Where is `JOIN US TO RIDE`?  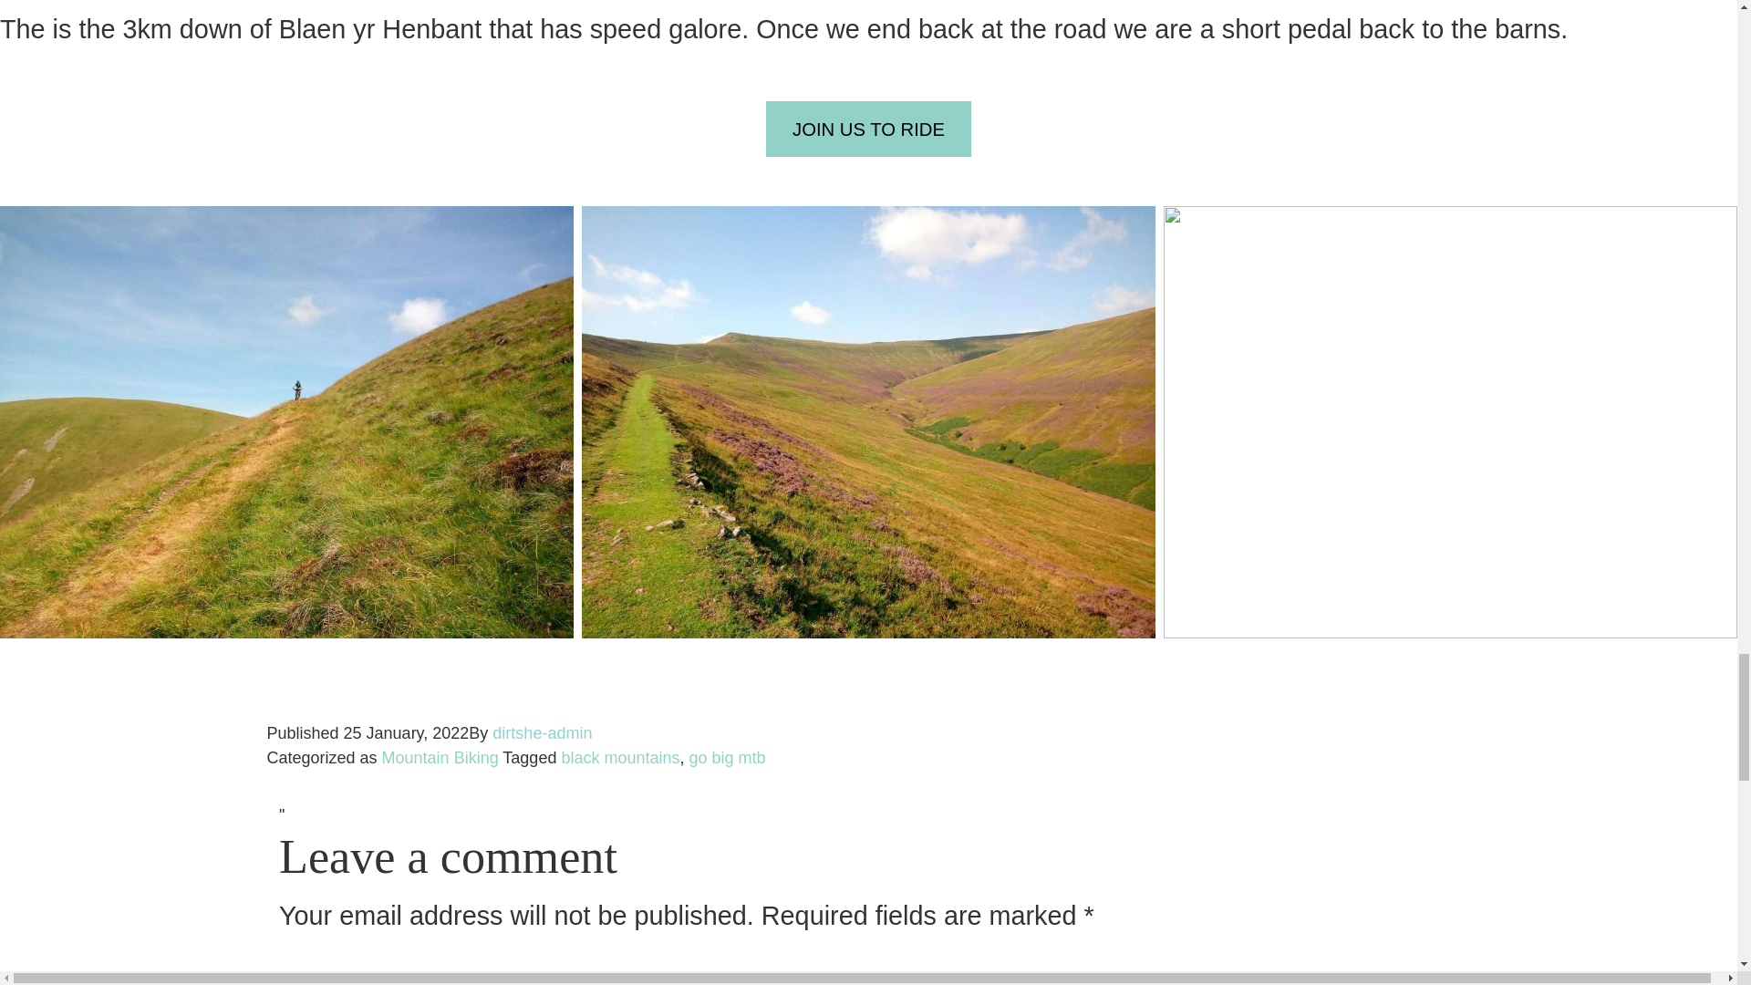
JOIN US TO RIDE is located at coordinates (868, 129).